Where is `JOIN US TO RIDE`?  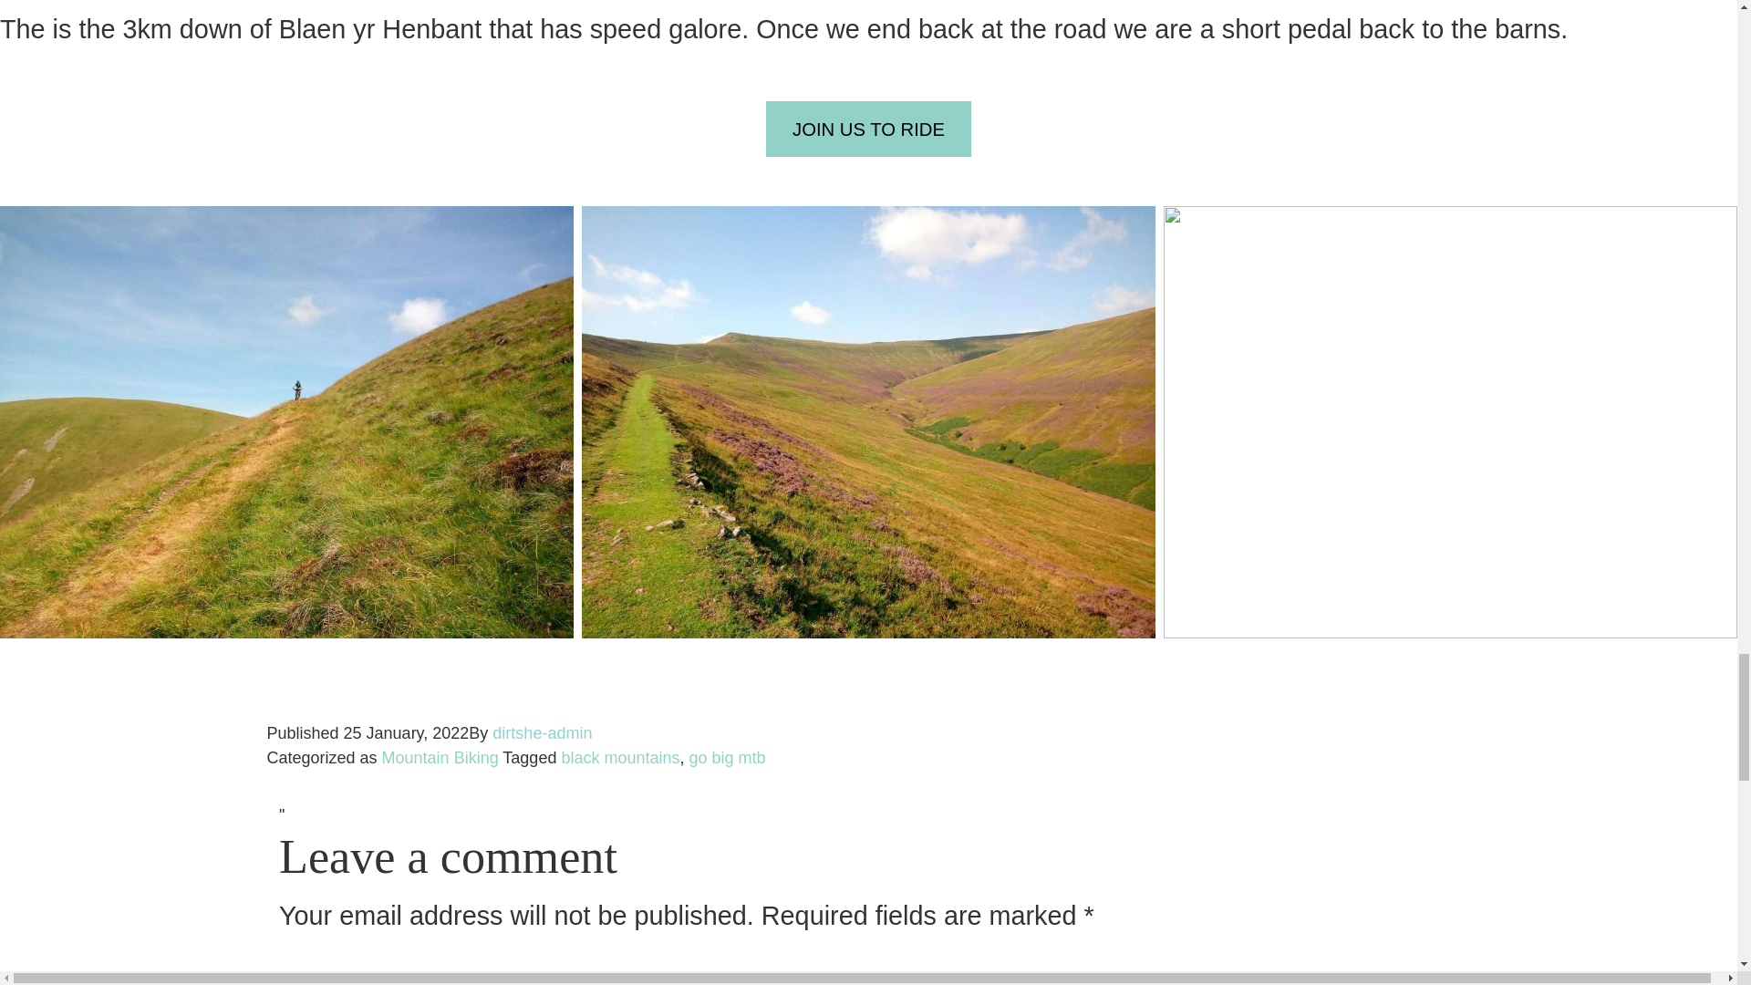
JOIN US TO RIDE is located at coordinates (868, 129).